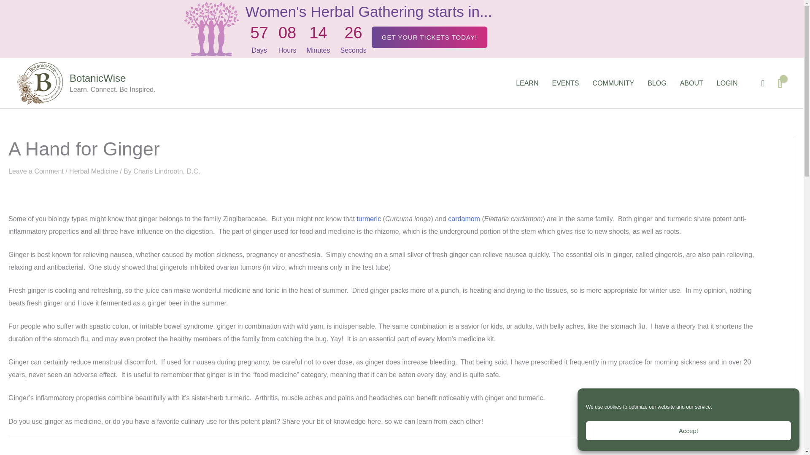 The width and height of the screenshot is (810, 455). Describe the element at coordinates (36, 171) in the screenshot. I see `Leave a Comment` at that location.